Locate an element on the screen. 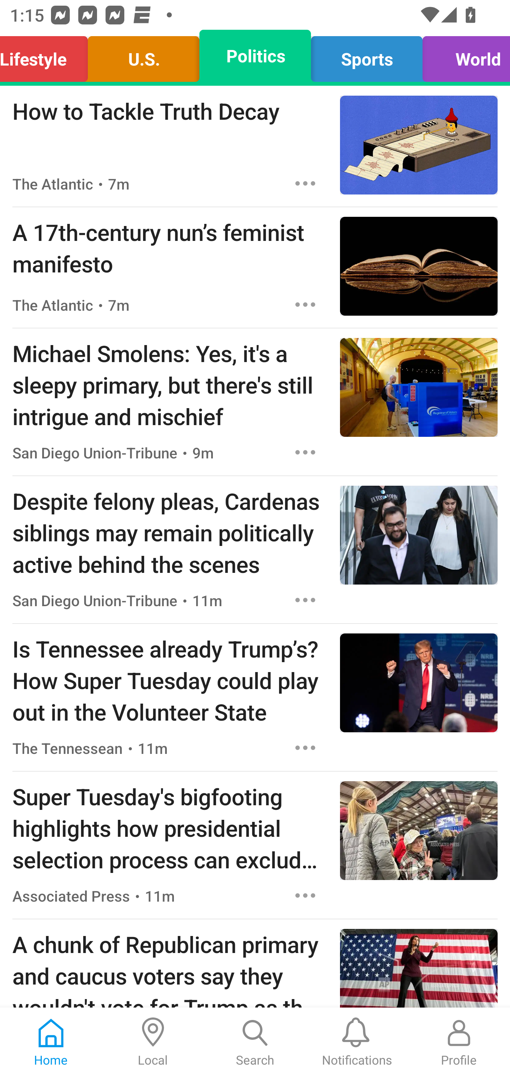 The width and height of the screenshot is (510, 1077). Sports is located at coordinates (366, 56).